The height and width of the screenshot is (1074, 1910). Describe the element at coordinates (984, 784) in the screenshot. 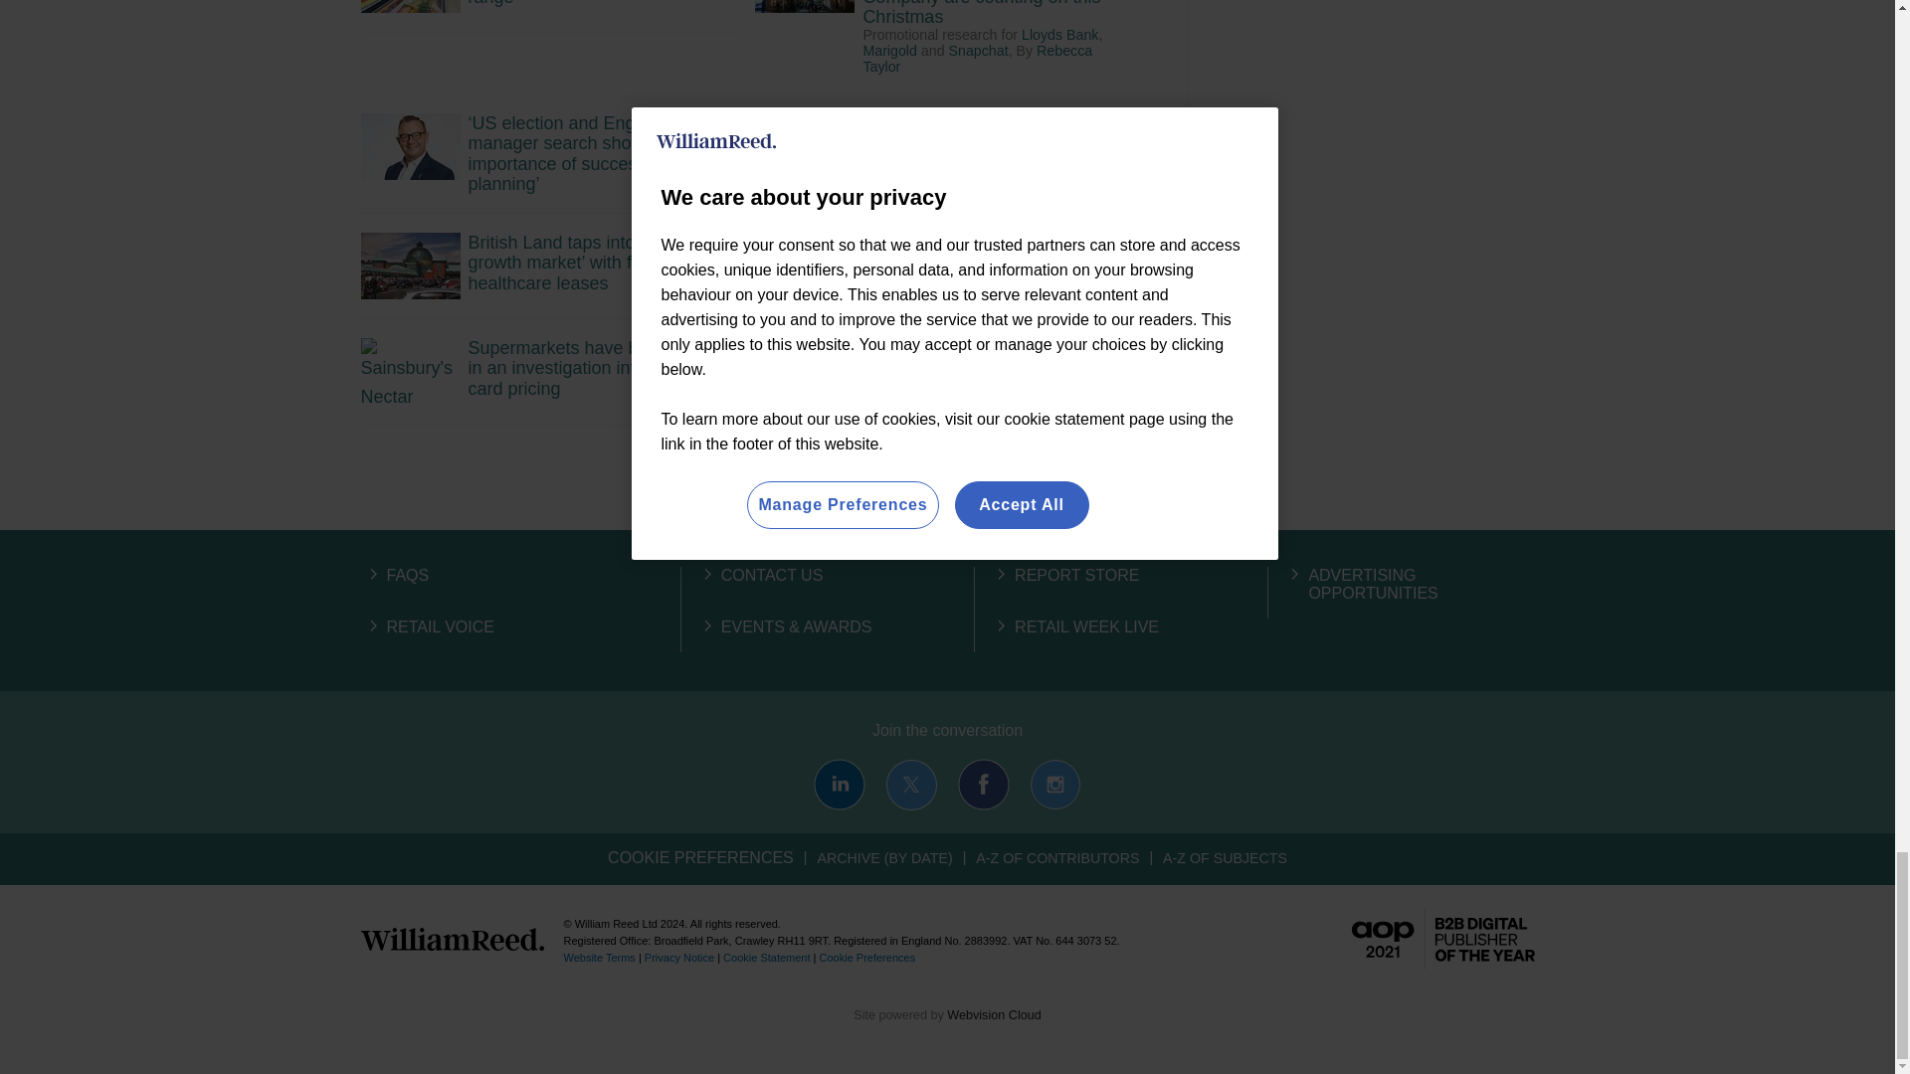

I see `Connect with us on Facebook` at that location.